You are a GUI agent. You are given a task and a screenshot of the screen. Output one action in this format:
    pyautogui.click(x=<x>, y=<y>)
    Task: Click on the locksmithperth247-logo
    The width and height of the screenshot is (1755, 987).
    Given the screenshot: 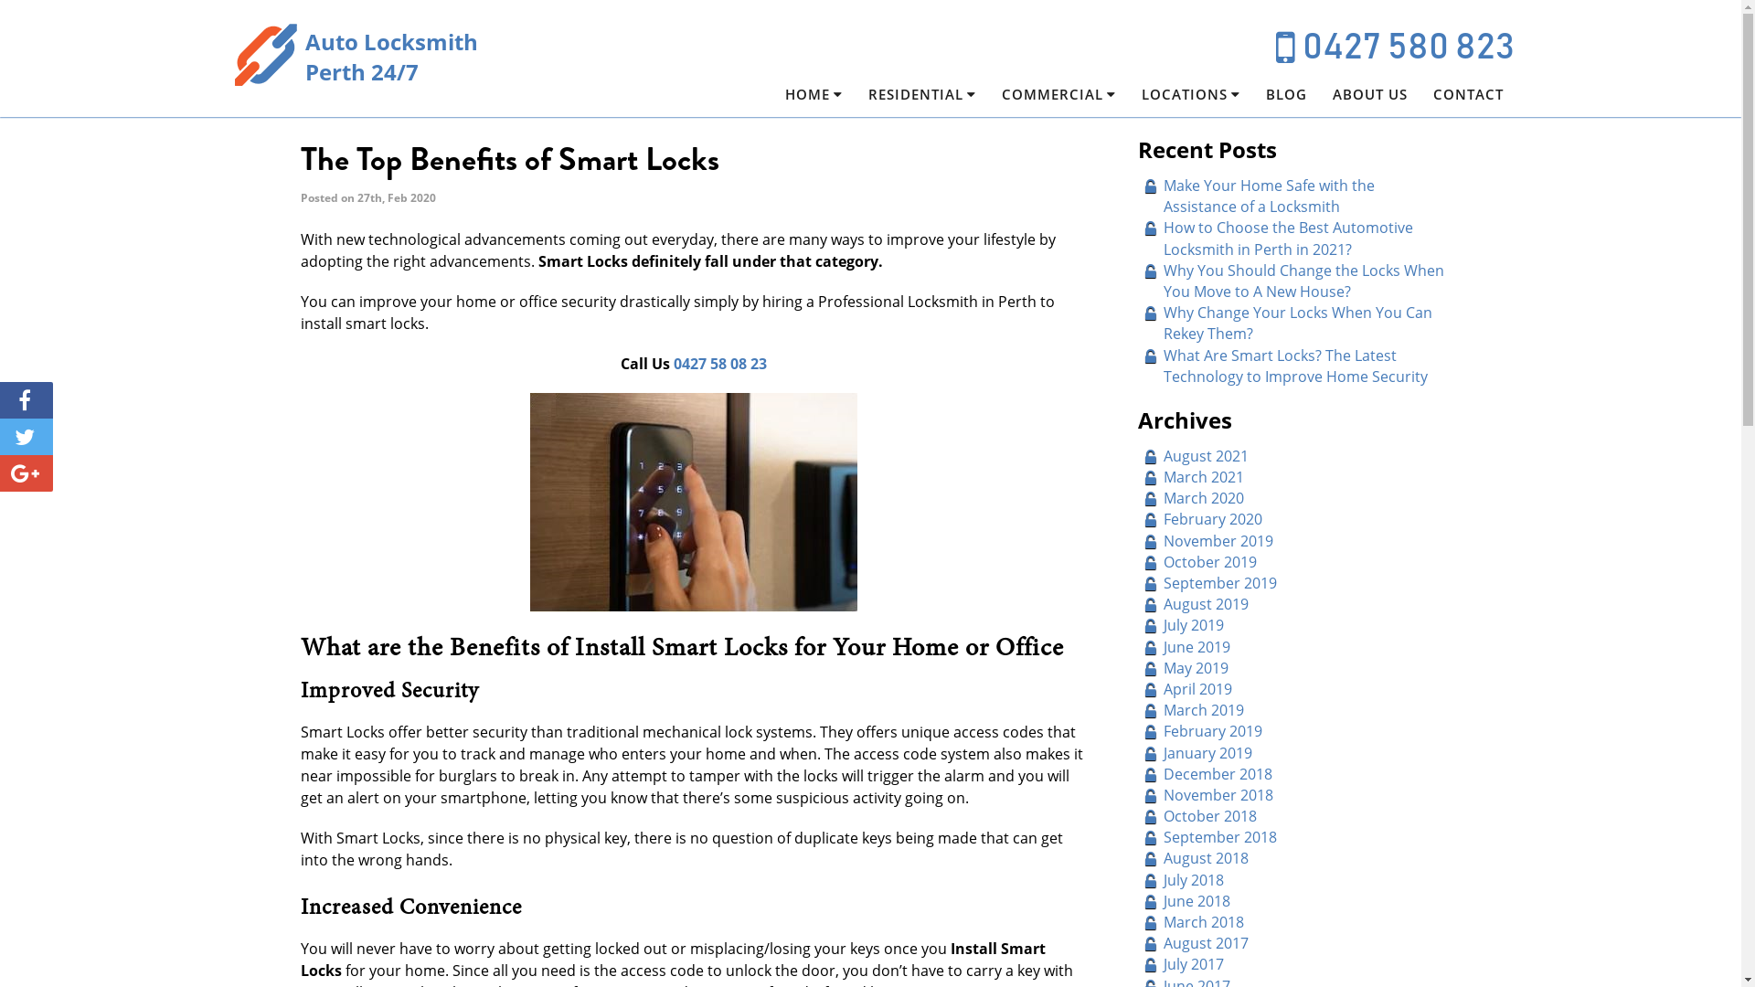 What is the action you would take?
    pyautogui.click(x=267, y=57)
    